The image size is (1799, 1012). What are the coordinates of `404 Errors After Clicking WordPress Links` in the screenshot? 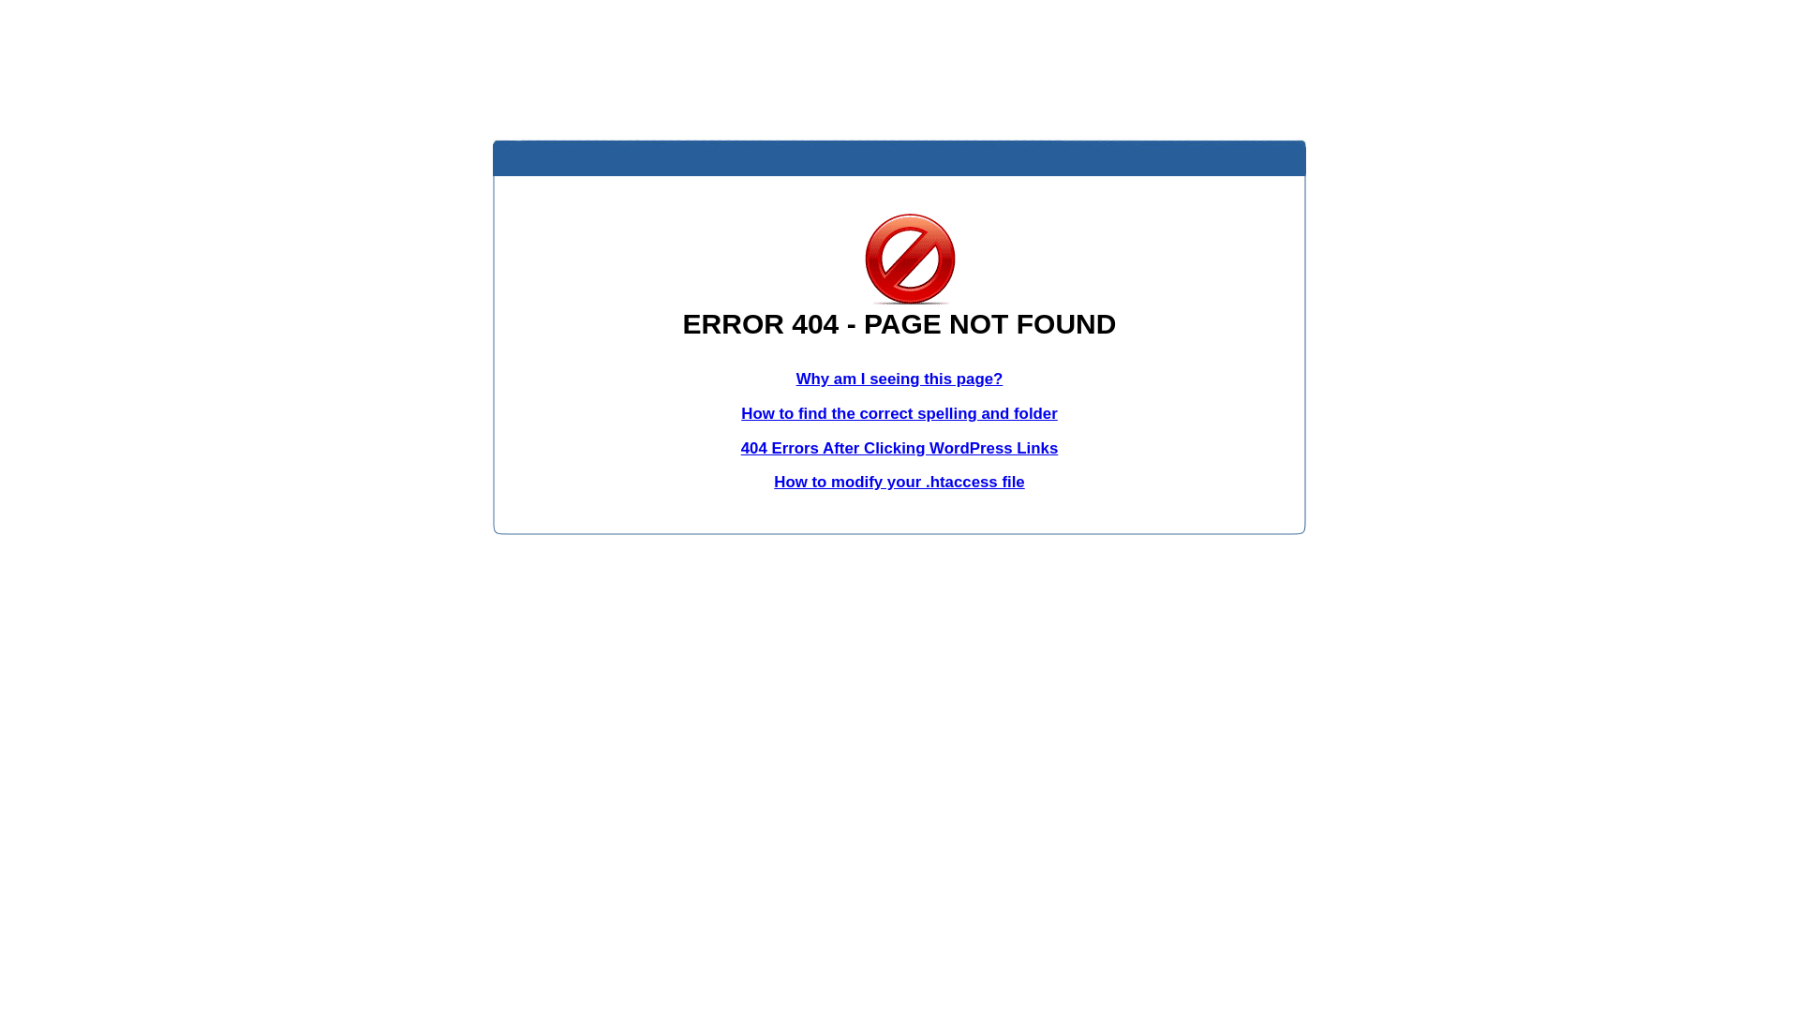 It's located at (899, 448).